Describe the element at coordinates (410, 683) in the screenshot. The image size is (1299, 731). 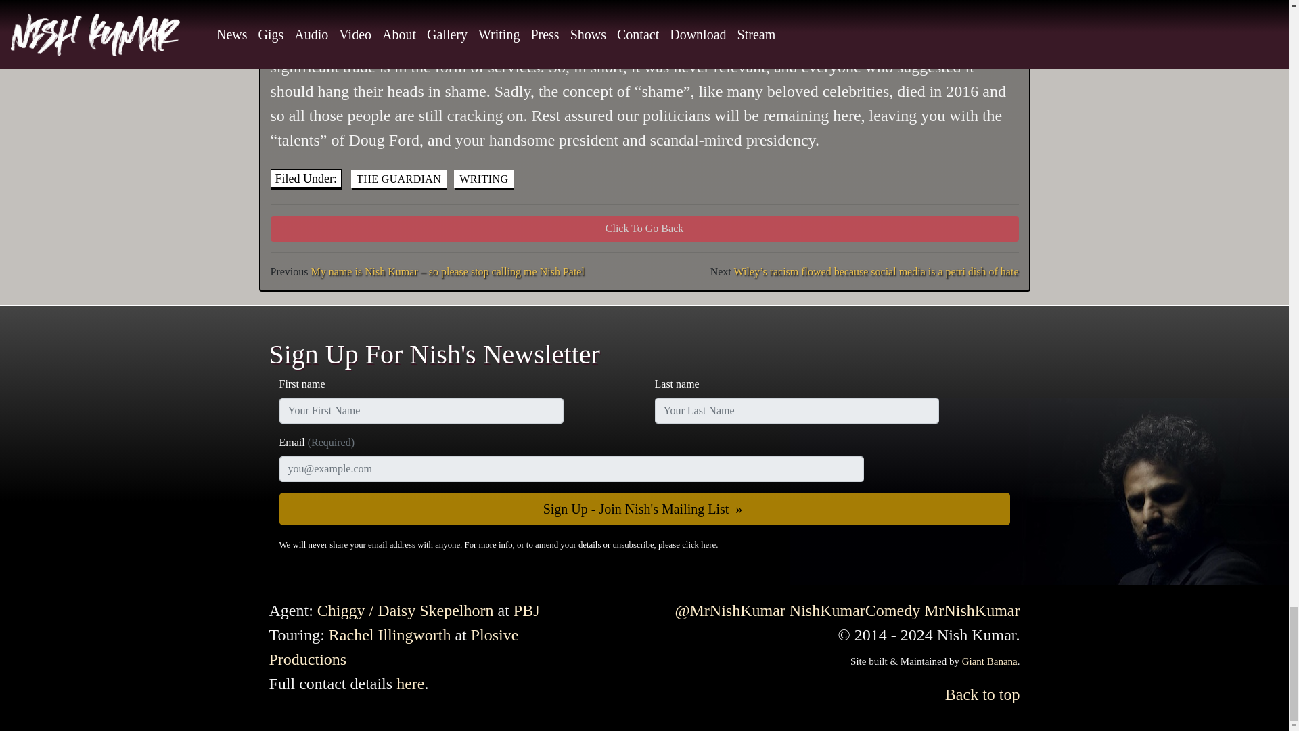
I see `here` at that location.